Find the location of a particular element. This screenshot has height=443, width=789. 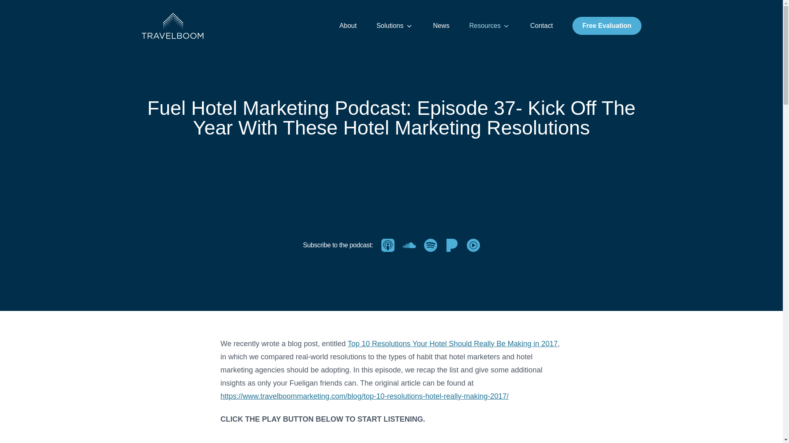

About is located at coordinates (348, 25).